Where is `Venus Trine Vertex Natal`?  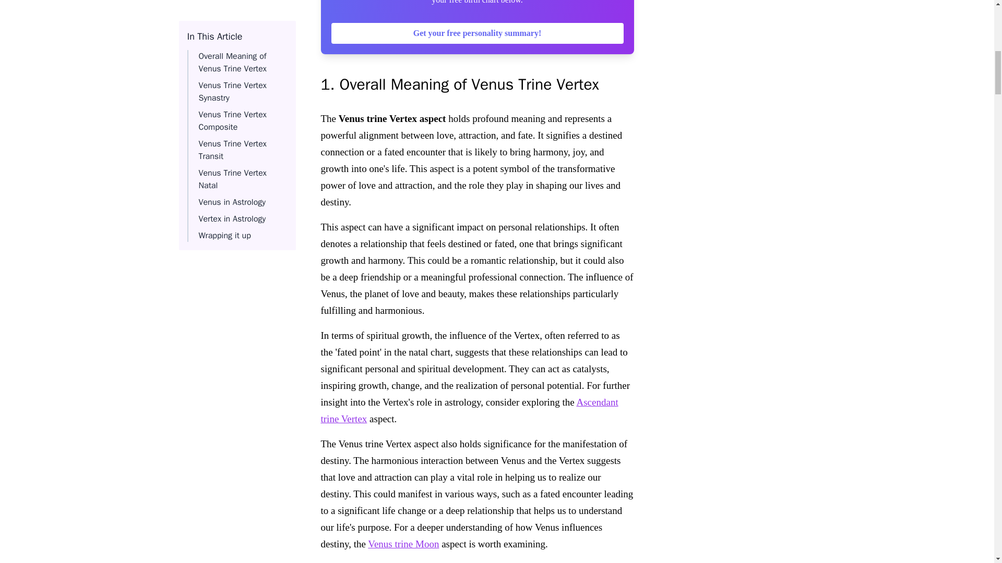
Venus Trine Vertex Natal is located at coordinates (232, 35).